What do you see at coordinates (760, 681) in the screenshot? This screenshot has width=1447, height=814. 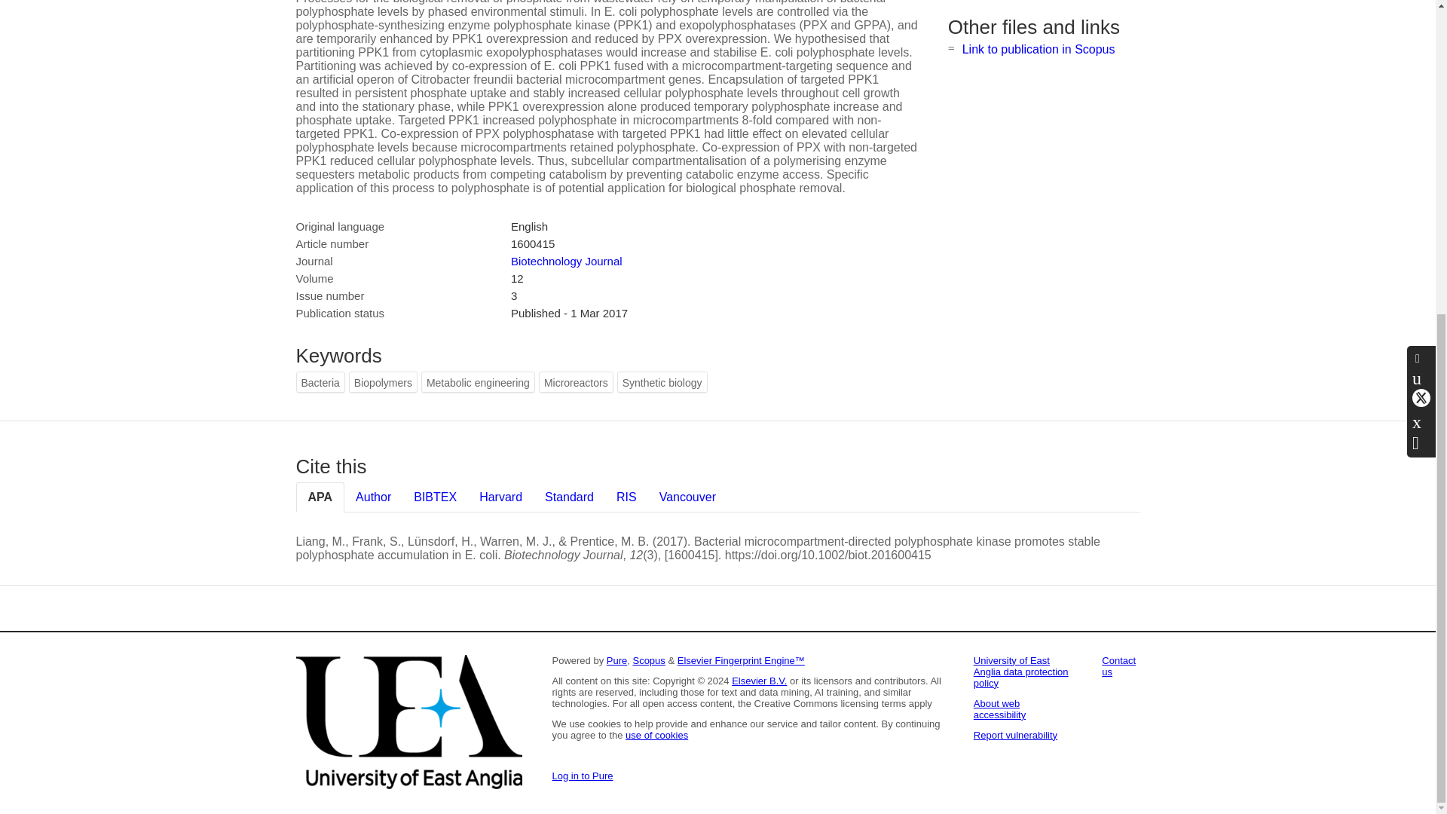 I see `Elsevier B.V.` at bounding box center [760, 681].